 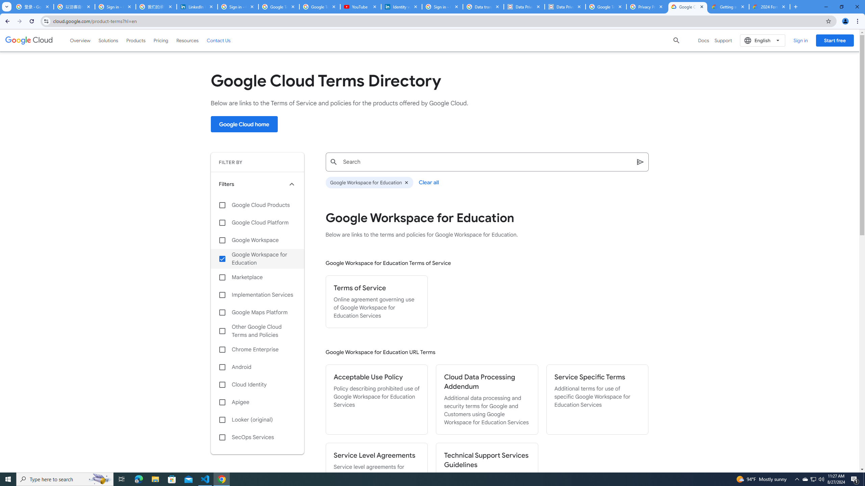 I want to click on Google Cloud Products, so click(x=257, y=205).